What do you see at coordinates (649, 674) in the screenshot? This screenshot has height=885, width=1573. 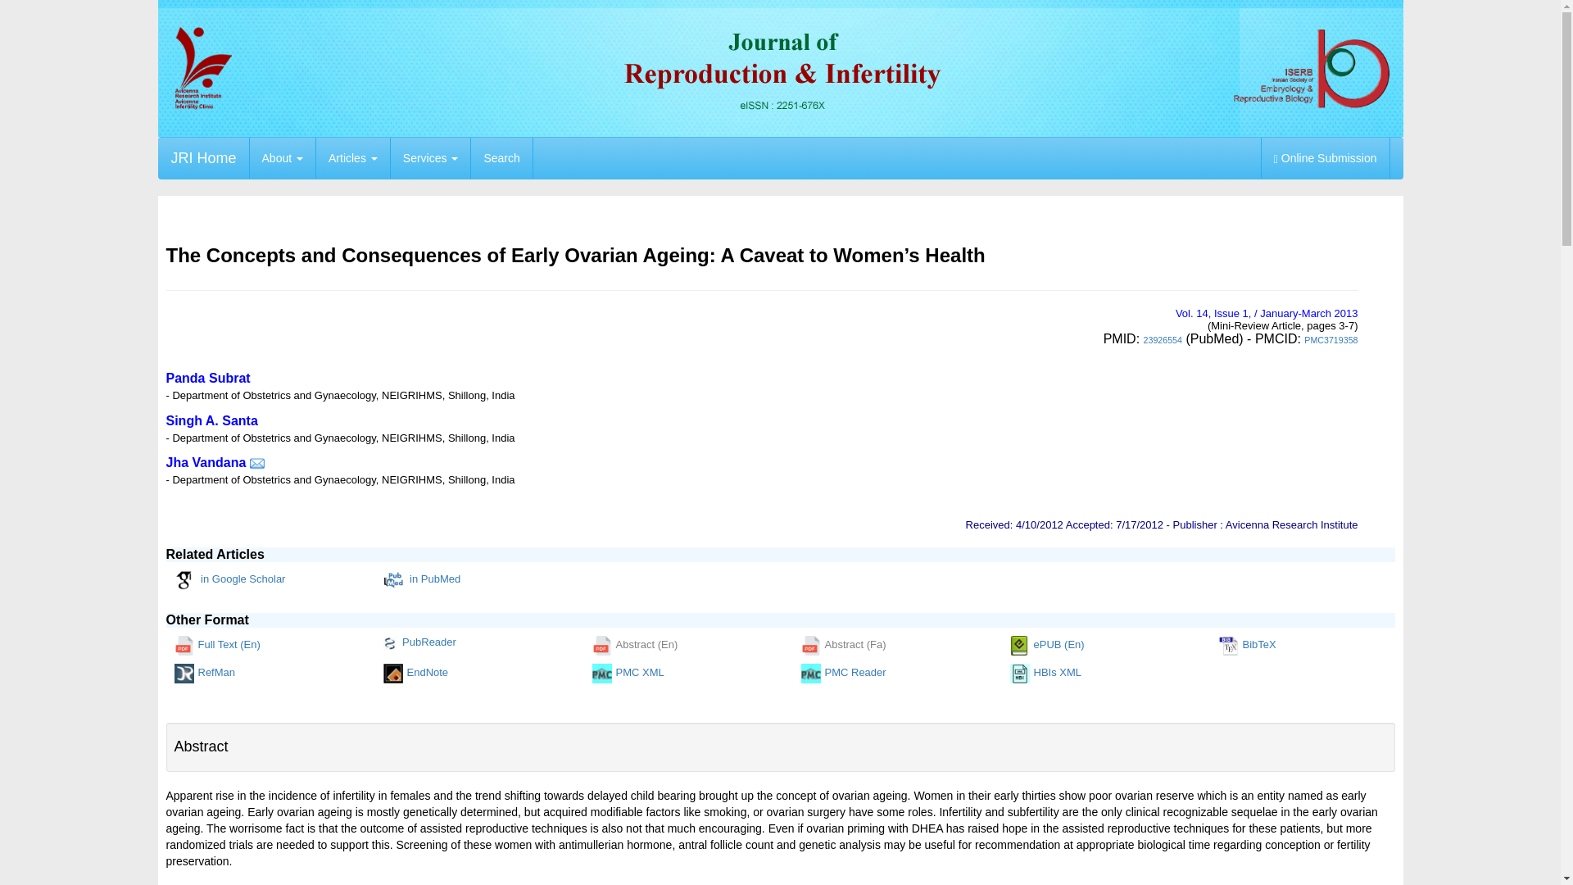 I see `PubMed Central XML` at bounding box center [649, 674].